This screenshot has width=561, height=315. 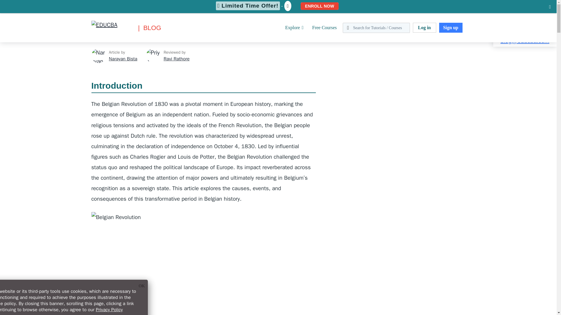 What do you see at coordinates (109, 310) in the screenshot?
I see `Privacy Policy` at bounding box center [109, 310].